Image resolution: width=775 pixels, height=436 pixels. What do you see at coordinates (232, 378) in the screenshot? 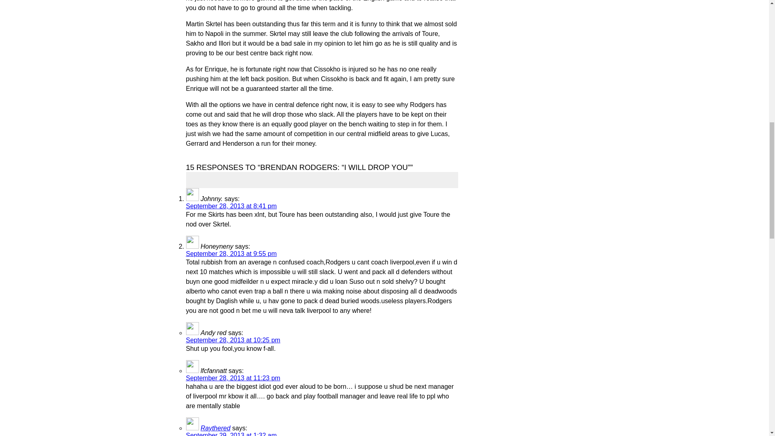
I see `September 28, 2013 at 11:23 pm` at bounding box center [232, 378].